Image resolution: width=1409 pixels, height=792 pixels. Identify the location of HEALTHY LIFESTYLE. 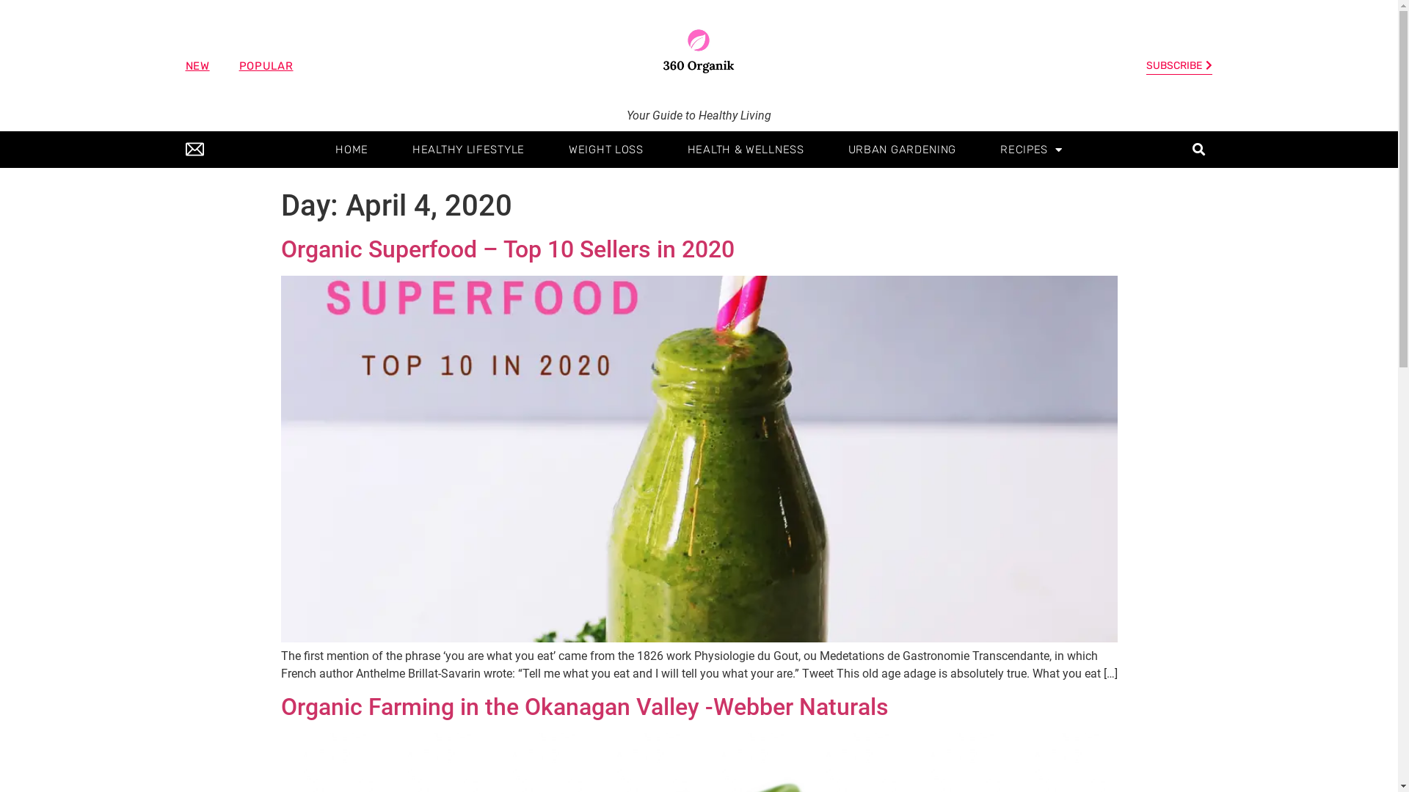
(468, 150).